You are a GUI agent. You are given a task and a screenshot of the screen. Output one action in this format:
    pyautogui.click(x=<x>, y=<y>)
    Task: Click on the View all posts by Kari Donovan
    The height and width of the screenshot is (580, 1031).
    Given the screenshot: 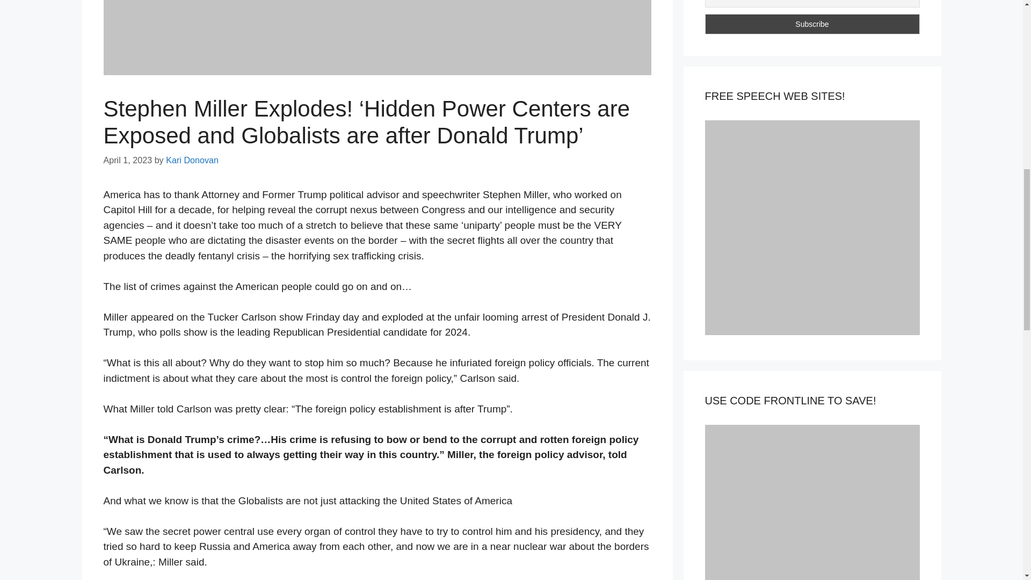 What is the action you would take?
    pyautogui.click(x=192, y=160)
    